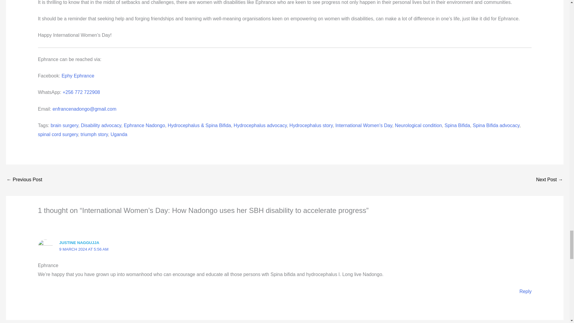 The image size is (574, 323). Describe the element at coordinates (94, 134) in the screenshot. I see `triumph story` at that location.